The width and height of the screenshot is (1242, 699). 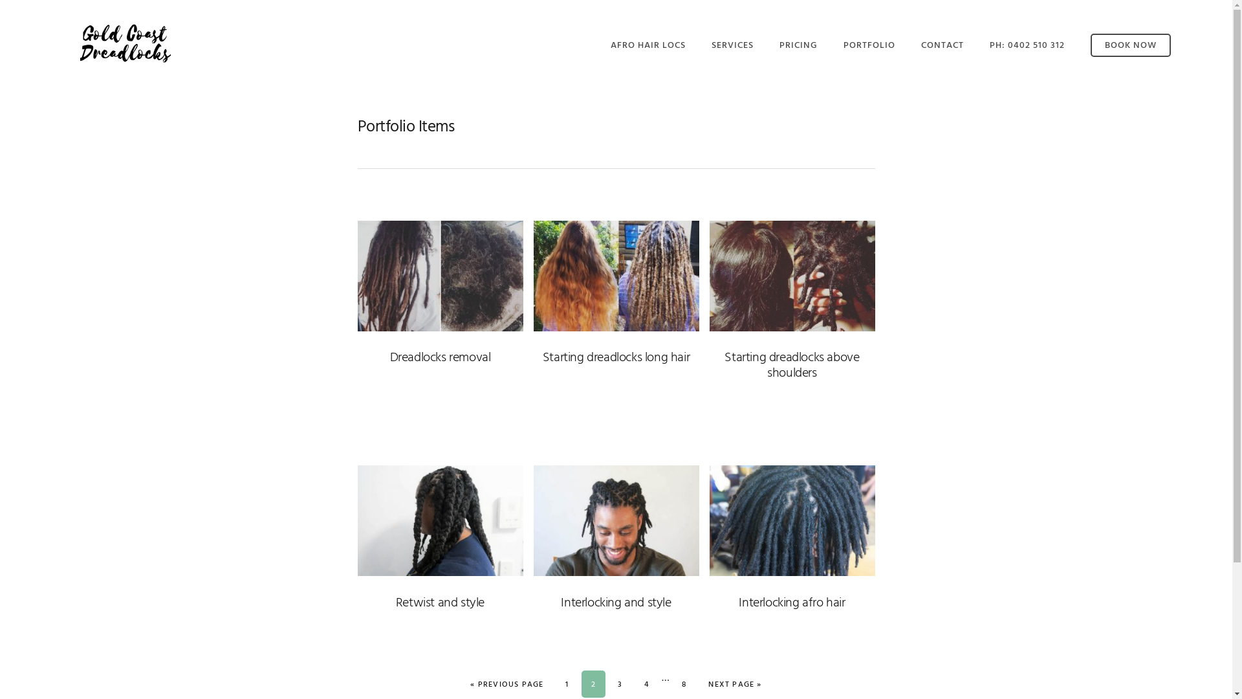 What do you see at coordinates (616, 603) in the screenshot?
I see `Interlocking and style` at bounding box center [616, 603].